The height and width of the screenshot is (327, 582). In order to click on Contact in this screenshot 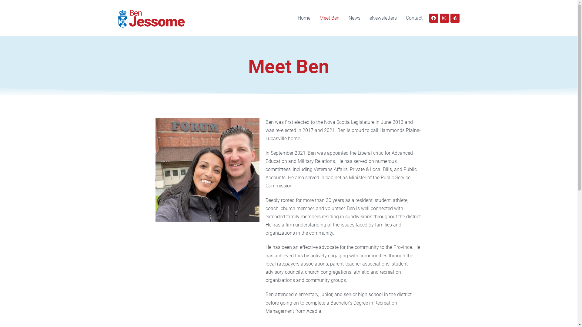, I will do `click(414, 18)`.